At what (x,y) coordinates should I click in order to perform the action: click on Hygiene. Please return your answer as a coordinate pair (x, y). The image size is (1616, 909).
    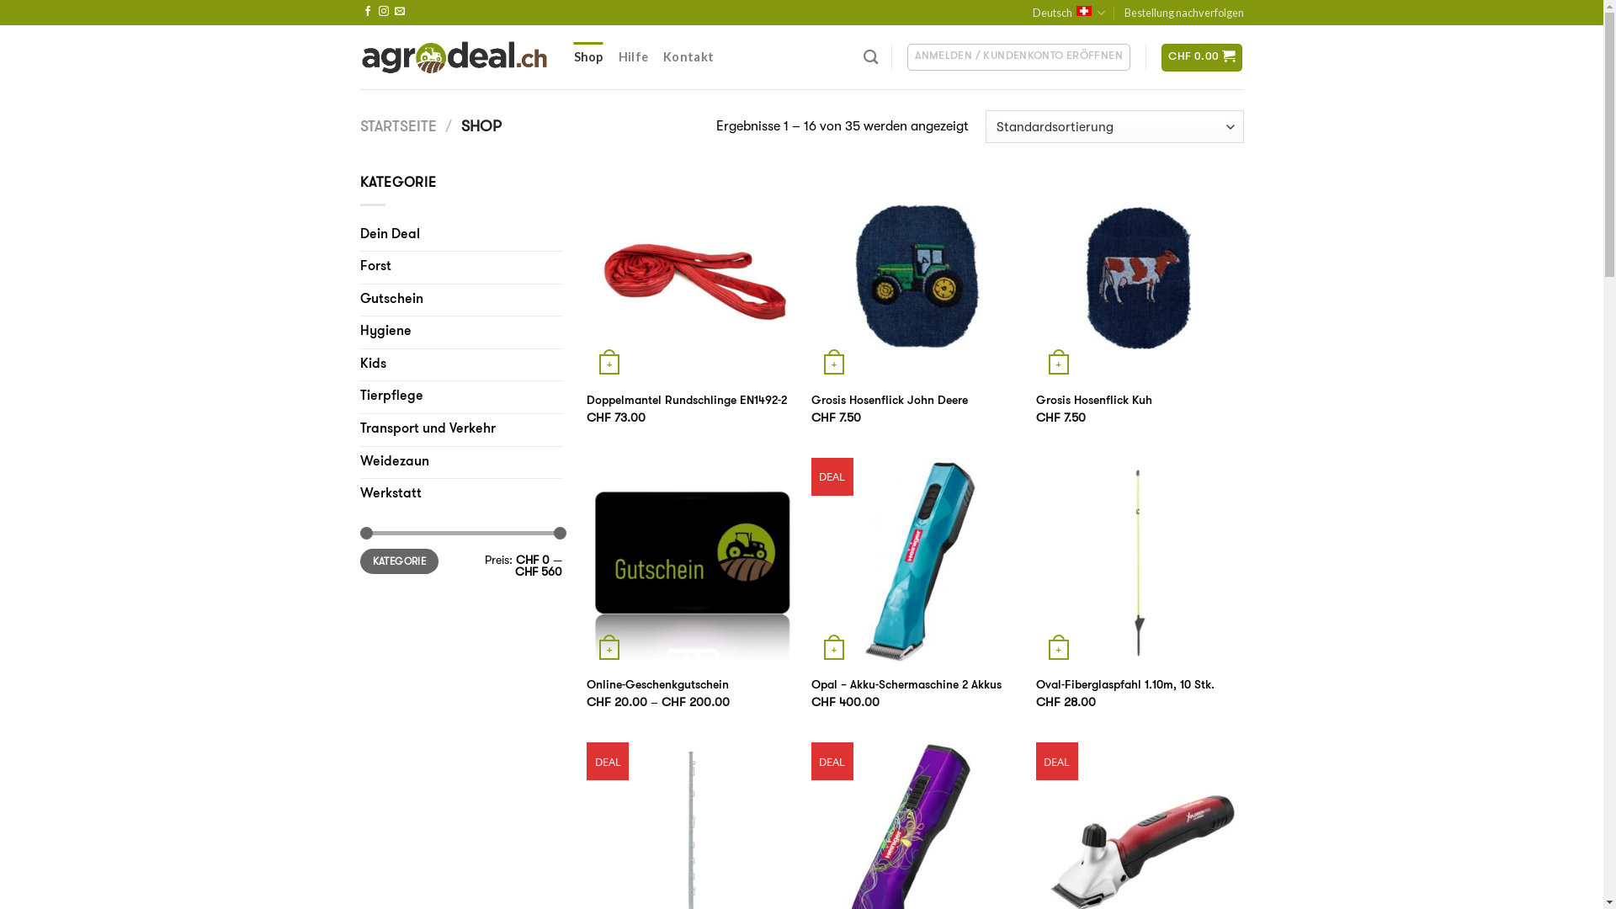
    Looking at the image, I should click on (461, 332).